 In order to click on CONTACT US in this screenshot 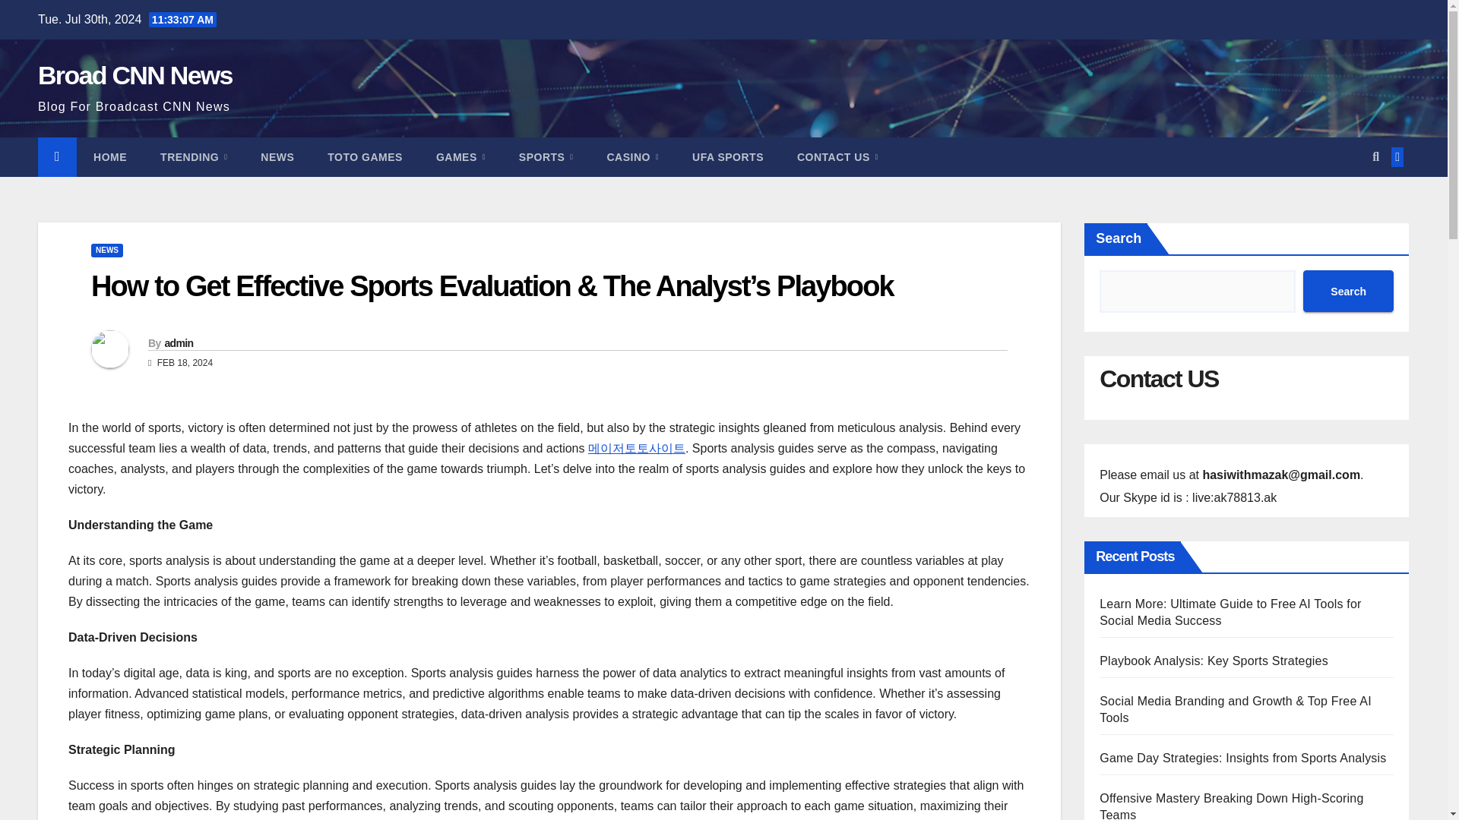, I will do `click(837, 157)`.